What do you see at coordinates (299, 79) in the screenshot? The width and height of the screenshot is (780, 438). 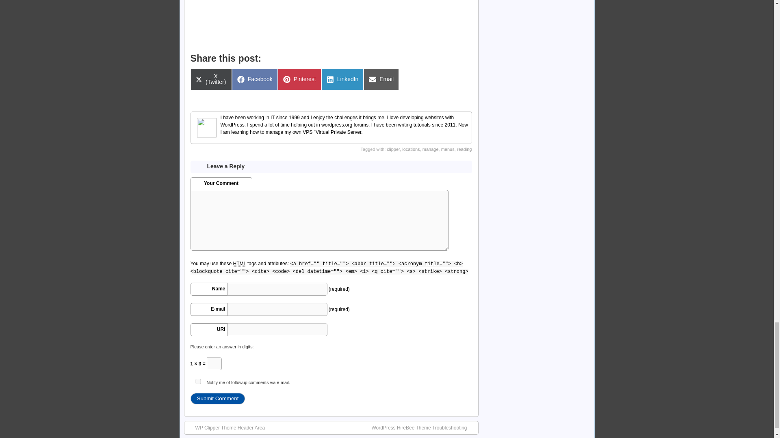 I see `manage` at bounding box center [299, 79].